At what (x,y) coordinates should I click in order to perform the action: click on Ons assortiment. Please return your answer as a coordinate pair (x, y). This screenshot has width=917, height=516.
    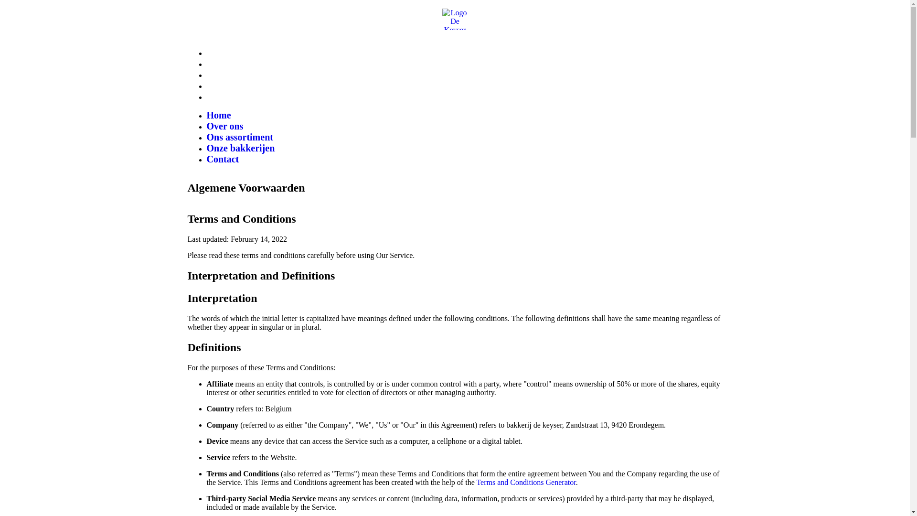
    Looking at the image, I should click on (240, 75).